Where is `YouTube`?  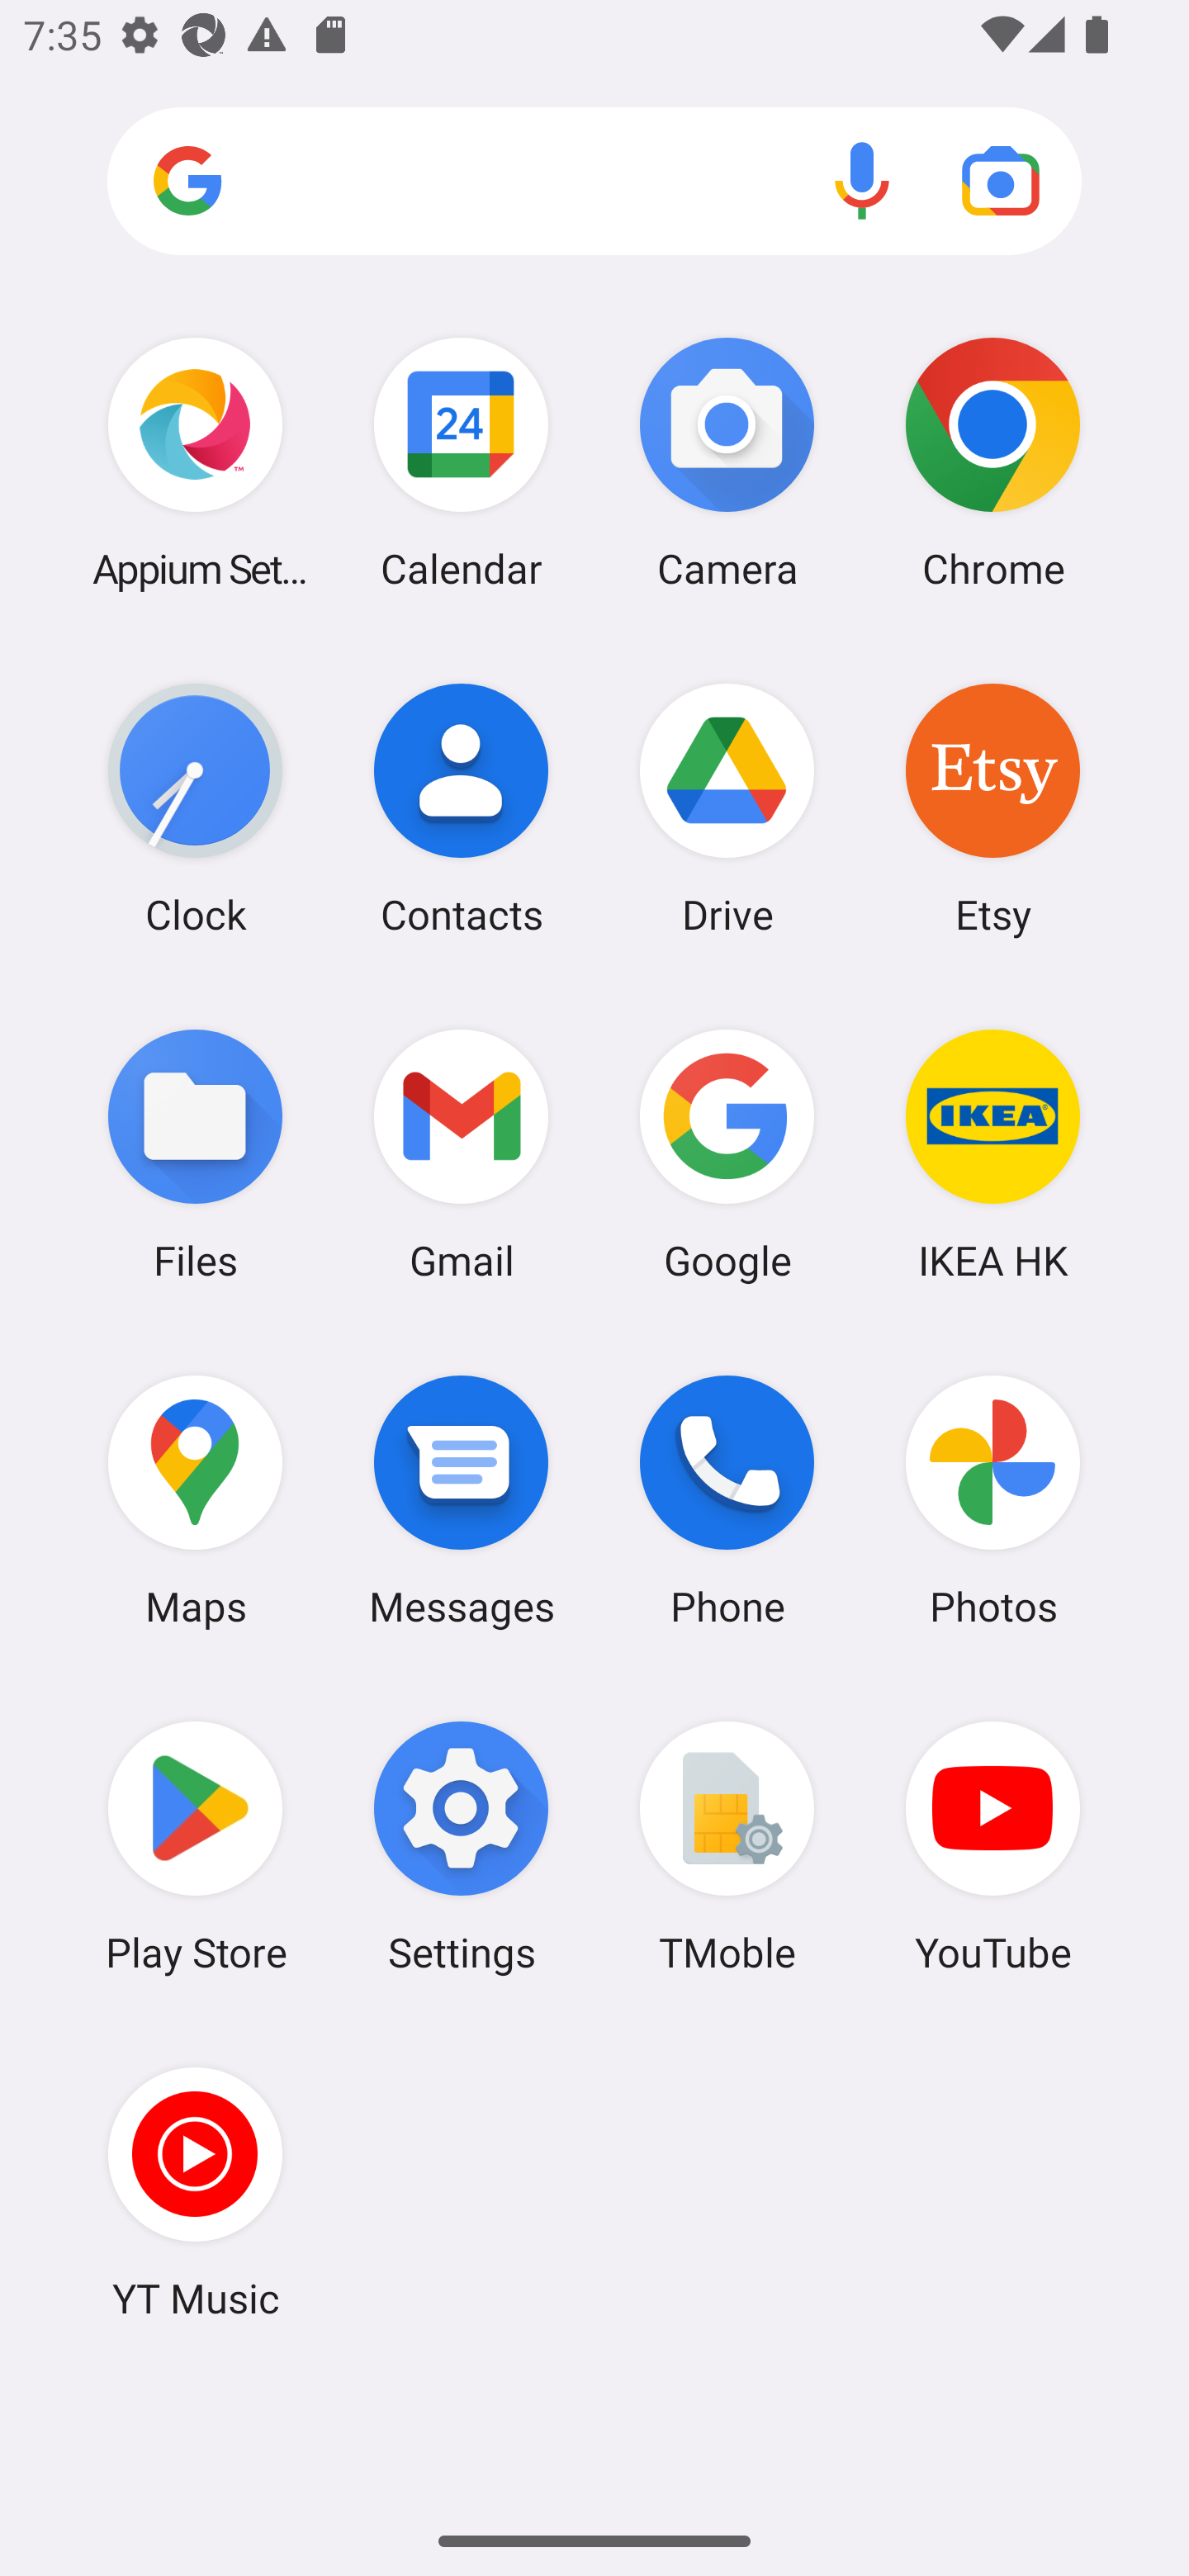
YouTube is located at coordinates (992, 1847).